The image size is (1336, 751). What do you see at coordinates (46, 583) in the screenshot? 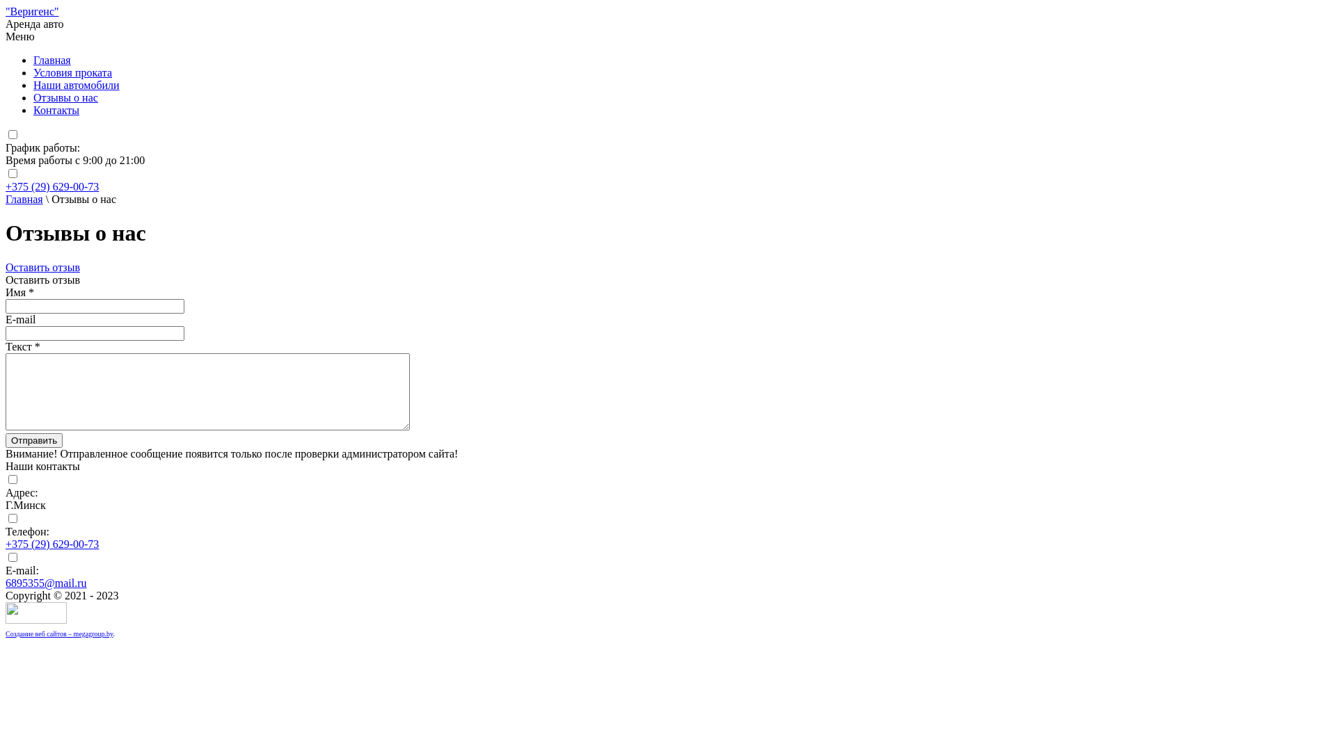
I see `6895355@mail.ru` at bounding box center [46, 583].